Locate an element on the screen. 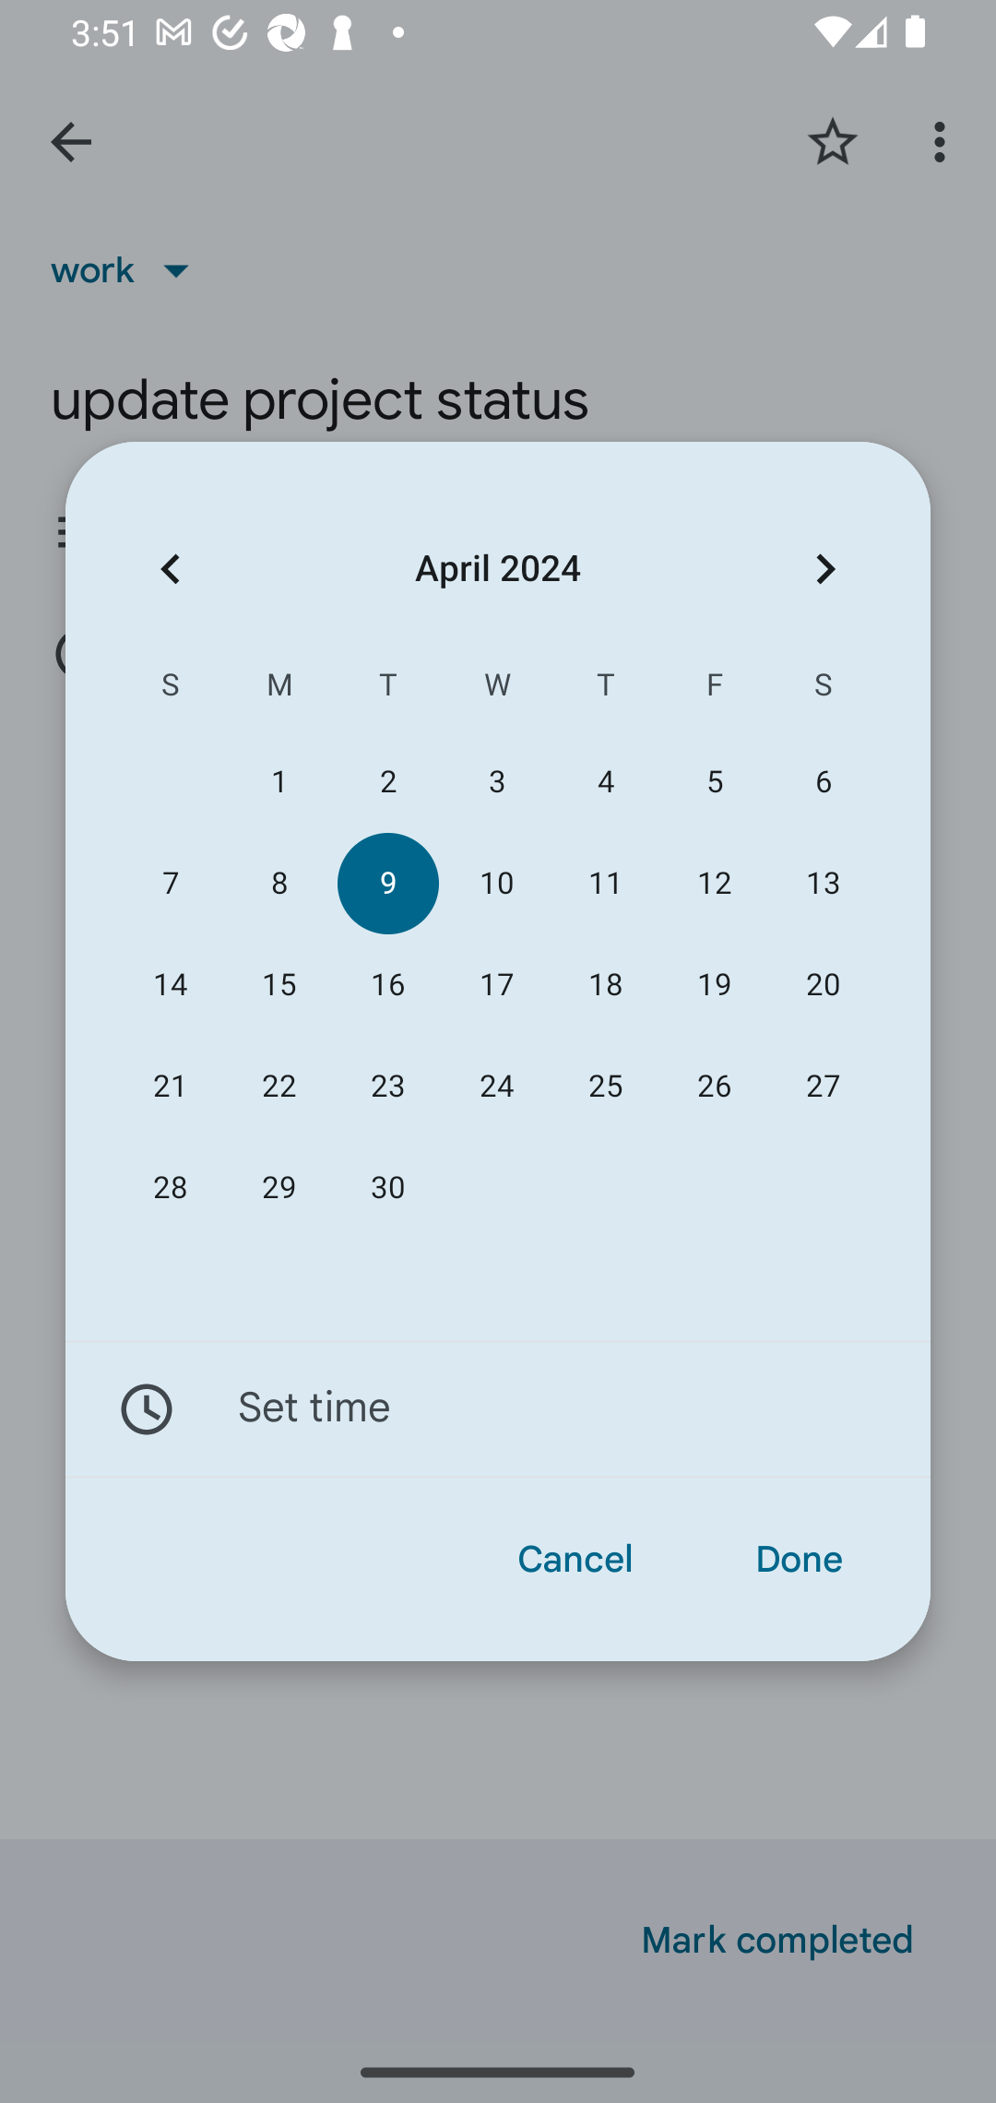  14 14 April 2024 is located at coordinates (171, 985).